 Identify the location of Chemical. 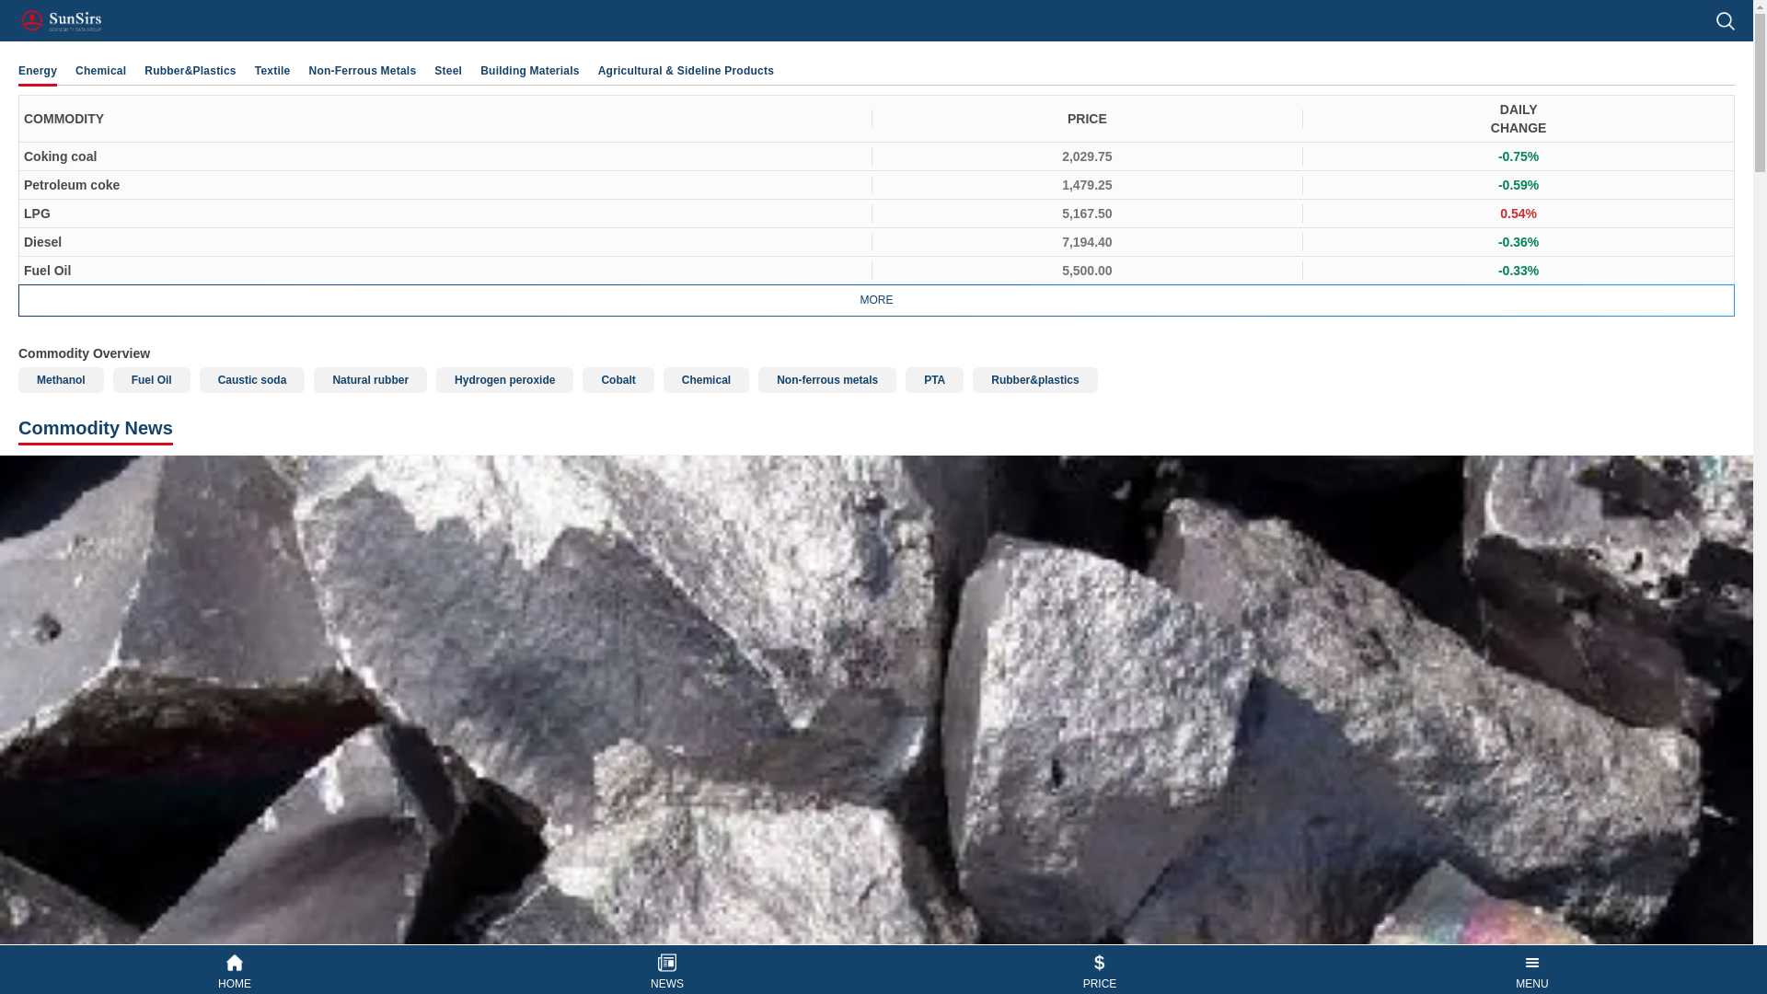
(100, 70).